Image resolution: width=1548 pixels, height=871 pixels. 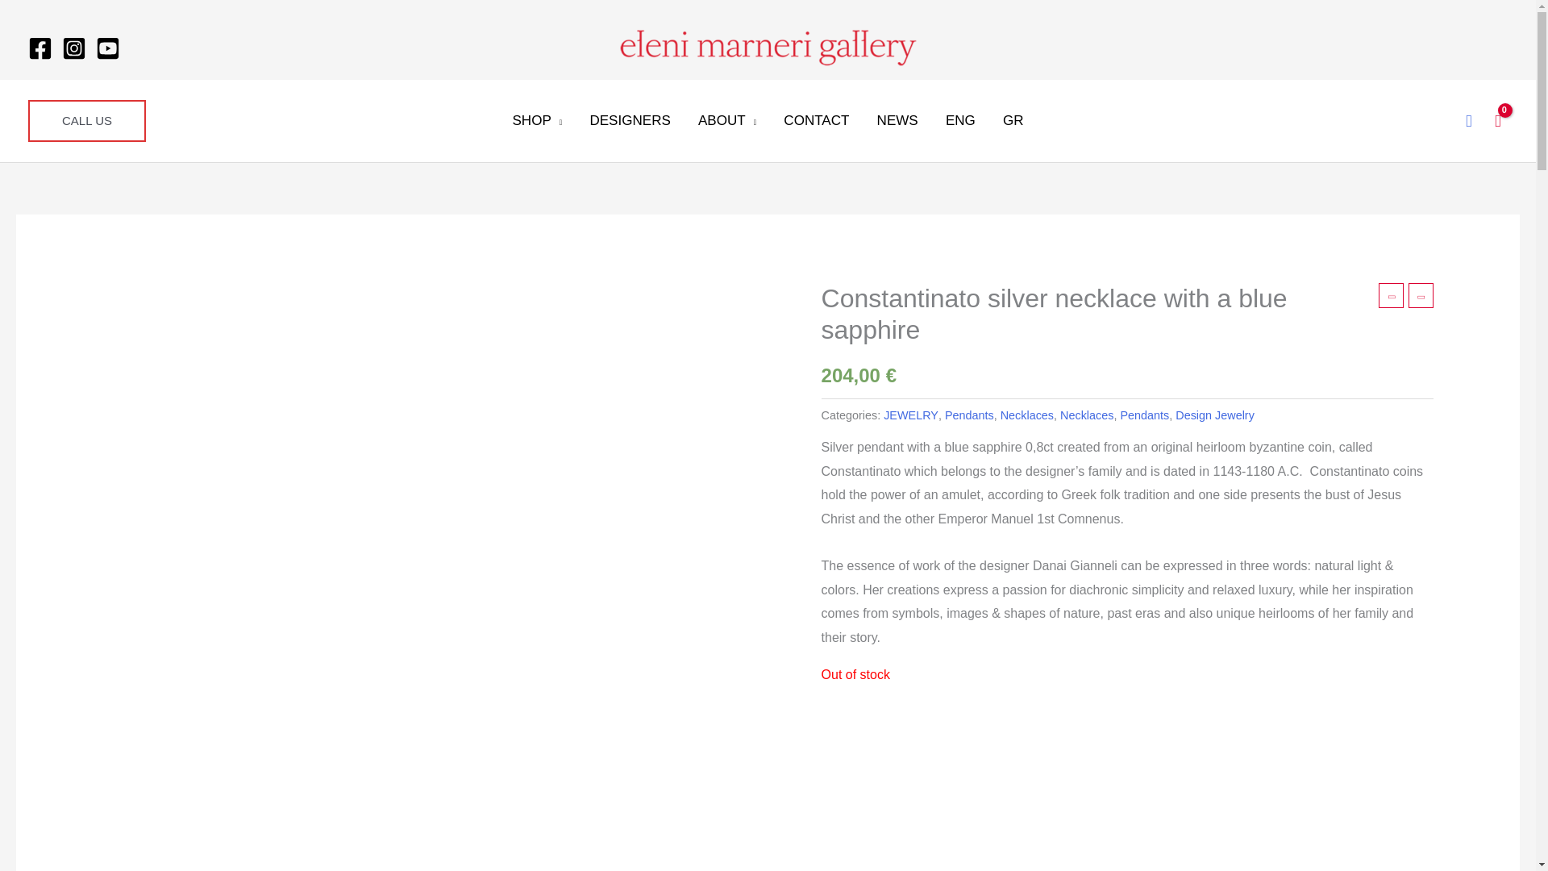 I want to click on ENG, so click(x=959, y=120).